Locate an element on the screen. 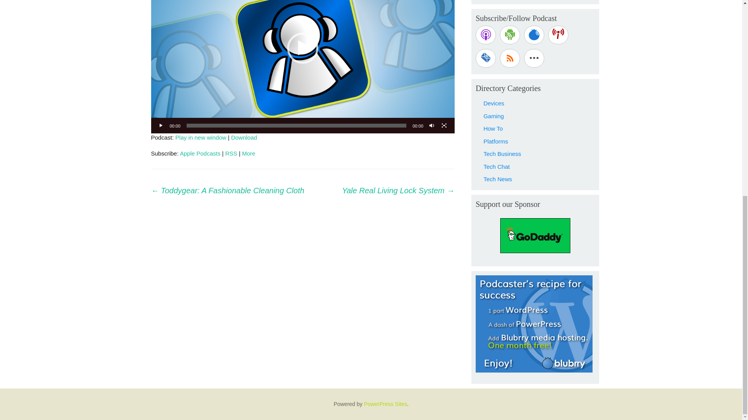 The height and width of the screenshot is (420, 748). Subscribe by Email is located at coordinates (485, 58).